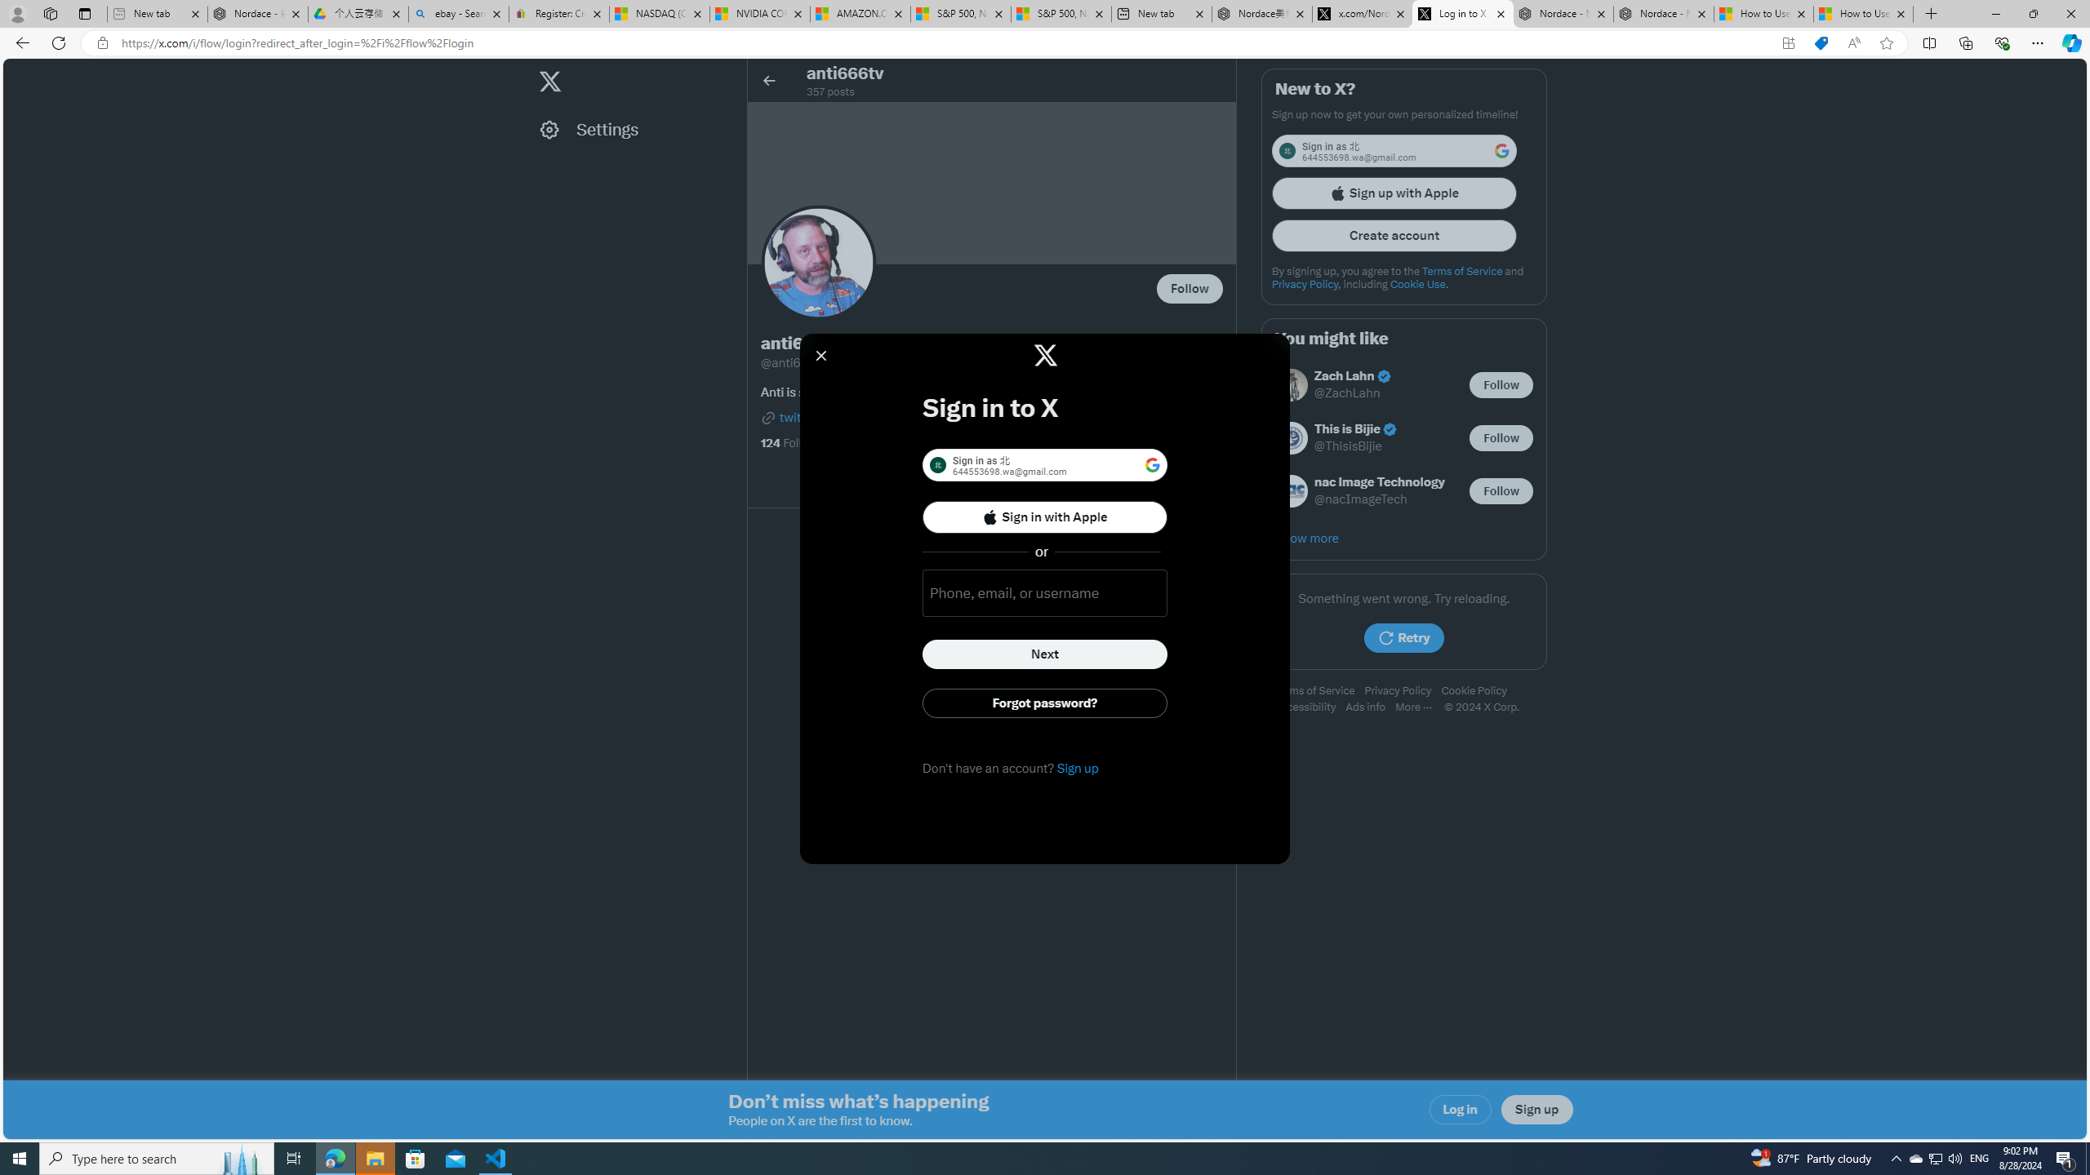 The image size is (2090, 1175). I want to click on View site information, so click(101, 43).